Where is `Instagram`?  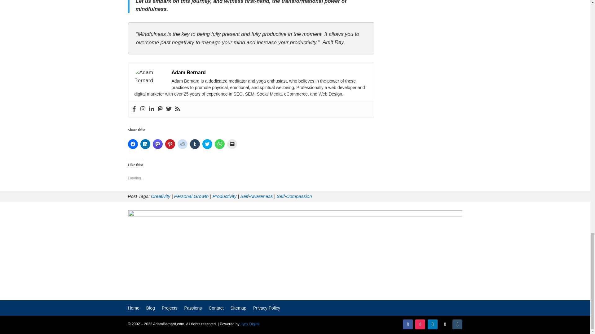 Instagram is located at coordinates (143, 109).